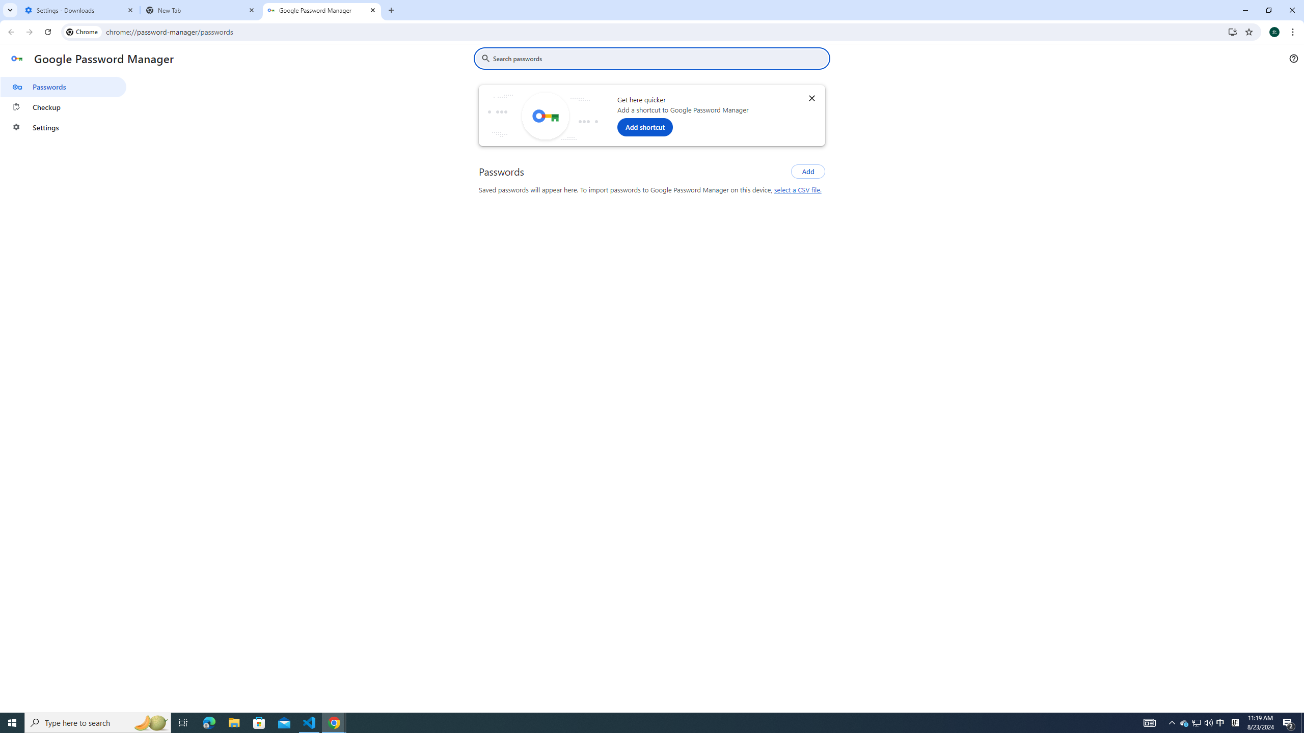 The image size is (1304, 733). What do you see at coordinates (63, 87) in the screenshot?
I see `Passwords` at bounding box center [63, 87].